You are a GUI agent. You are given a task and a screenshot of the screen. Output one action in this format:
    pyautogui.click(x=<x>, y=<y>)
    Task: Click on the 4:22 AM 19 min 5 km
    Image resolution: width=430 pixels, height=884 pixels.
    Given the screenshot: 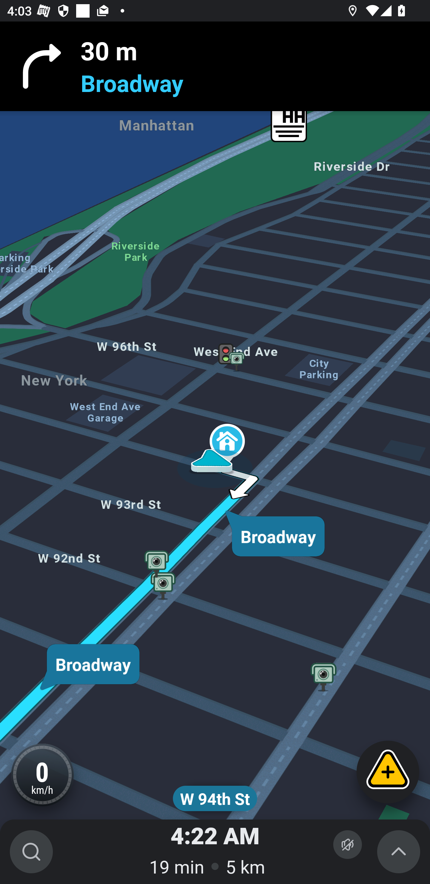 What is the action you would take?
    pyautogui.click(x=215, y=852)
    